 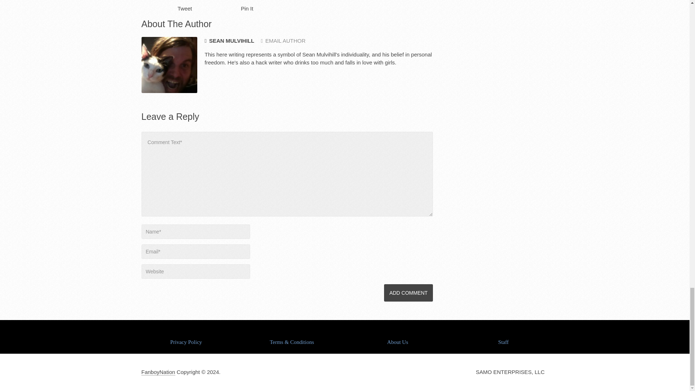 I want to click on SEAN MULVIHILL, so click(x=229, y=41).